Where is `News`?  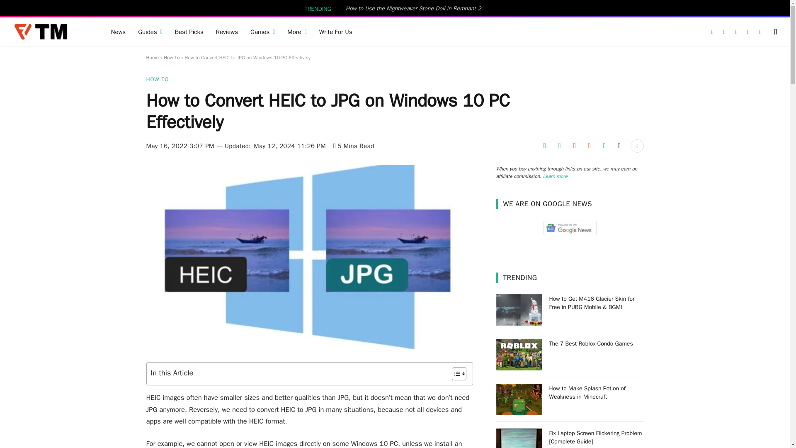
News is located at coordinates (118, 32).